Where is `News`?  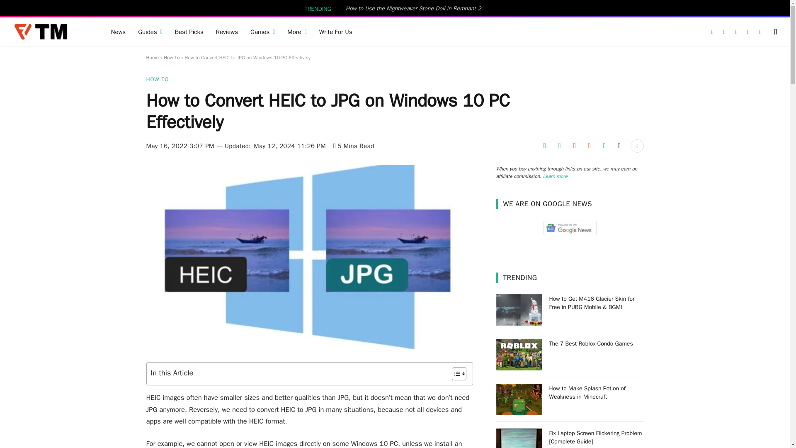
News is located at coordinates (118, 32).